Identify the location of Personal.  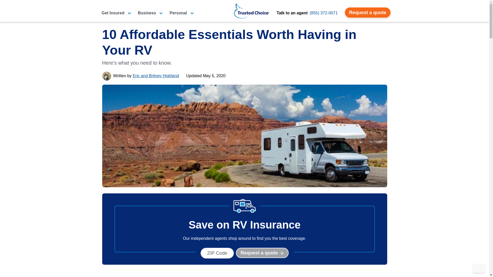
(182, 13).